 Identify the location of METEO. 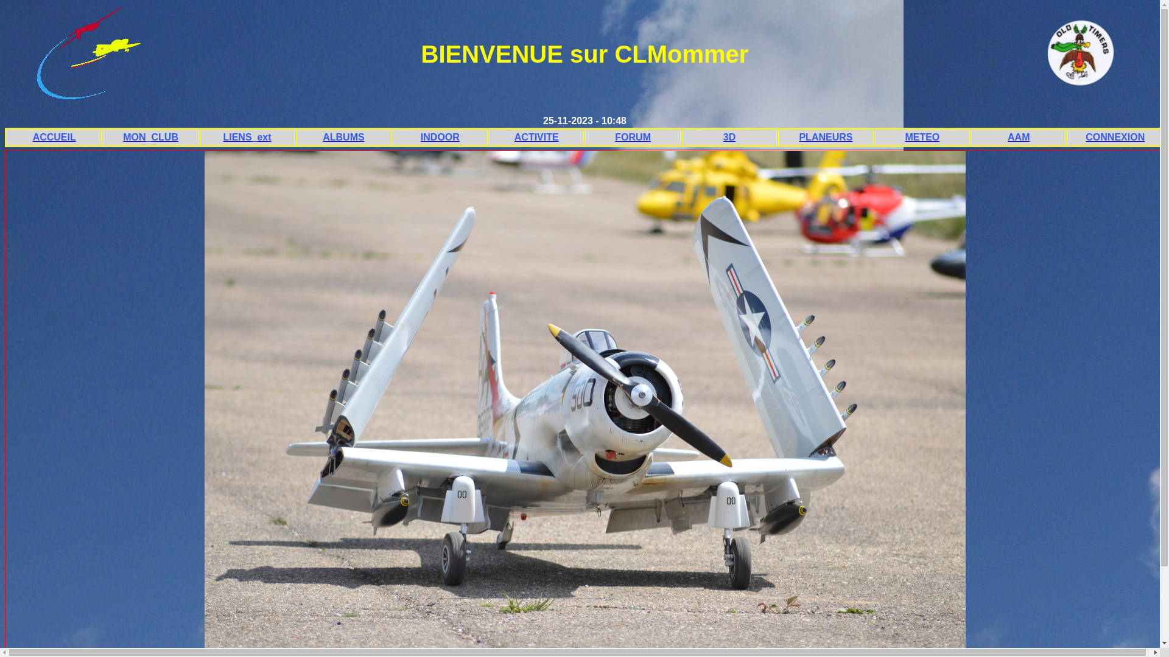
(922, 137).